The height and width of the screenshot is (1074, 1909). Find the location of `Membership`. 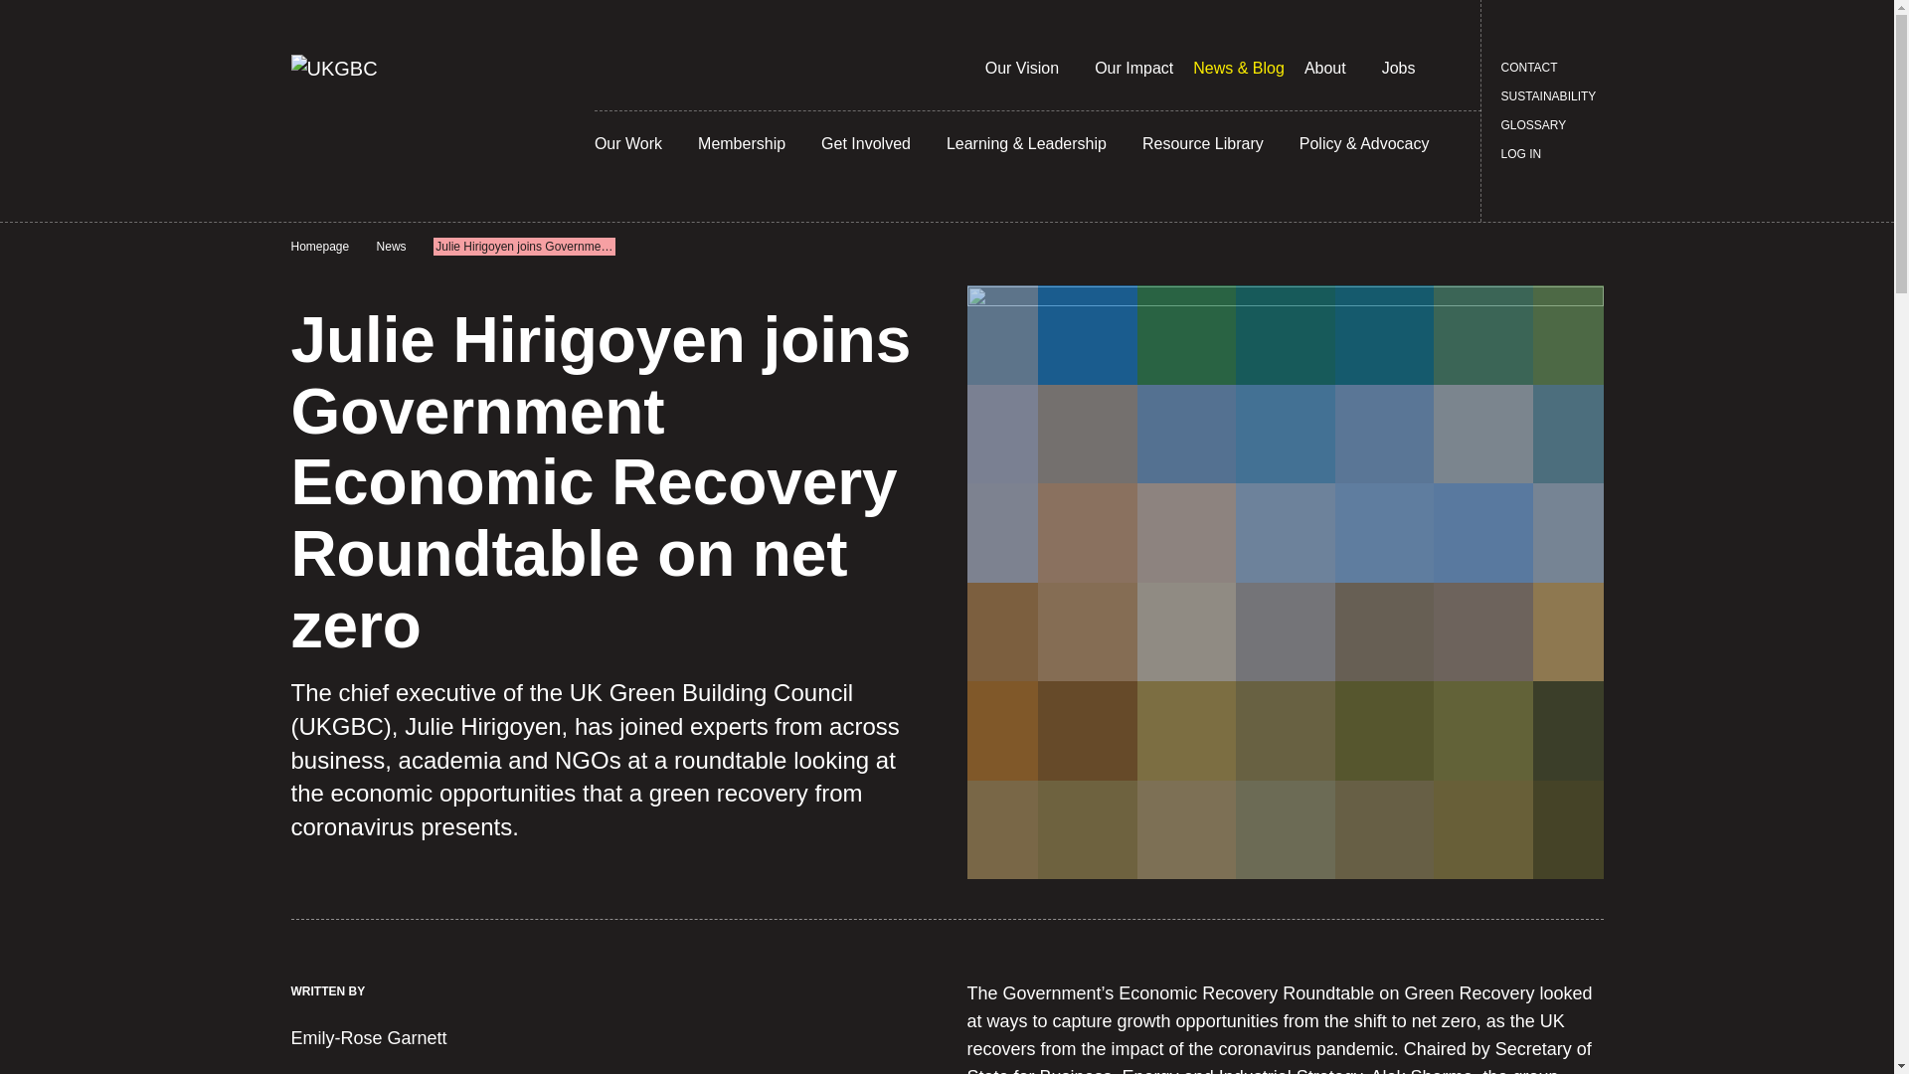

Membership is located at coordinates (742, 143).